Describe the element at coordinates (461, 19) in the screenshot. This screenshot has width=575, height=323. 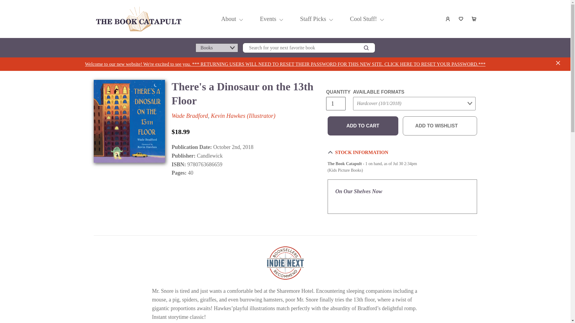
I see `Wishlists` at that location.